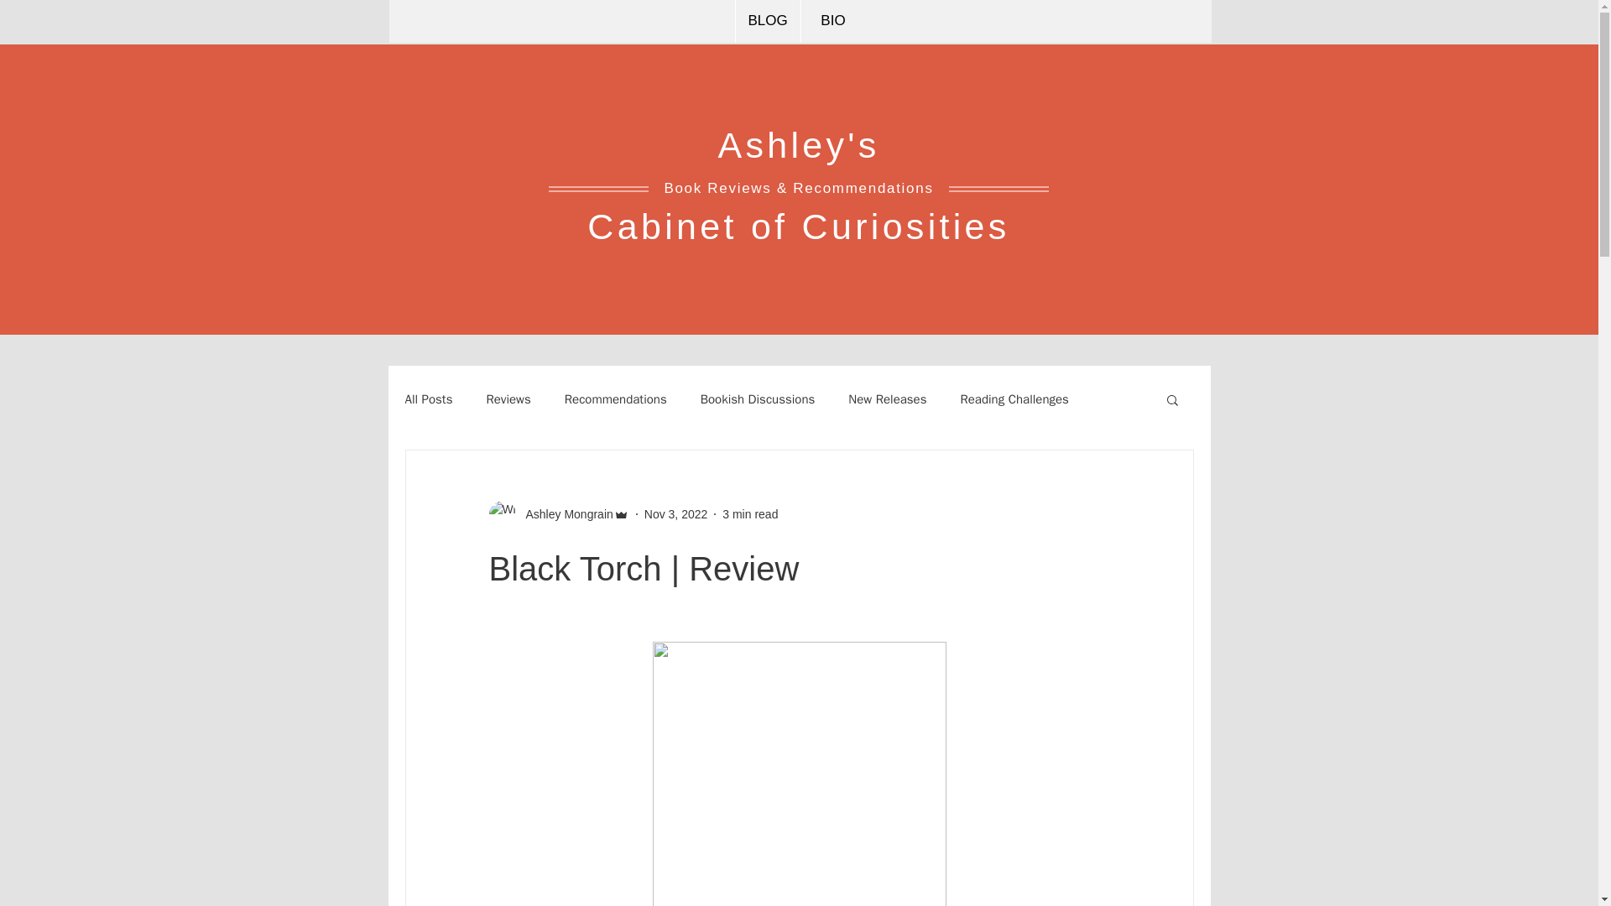  What do you see at coordinates (564, 513) in the screenshot?
I see `Ashley Mongrain` at bounding box center [564, 513].